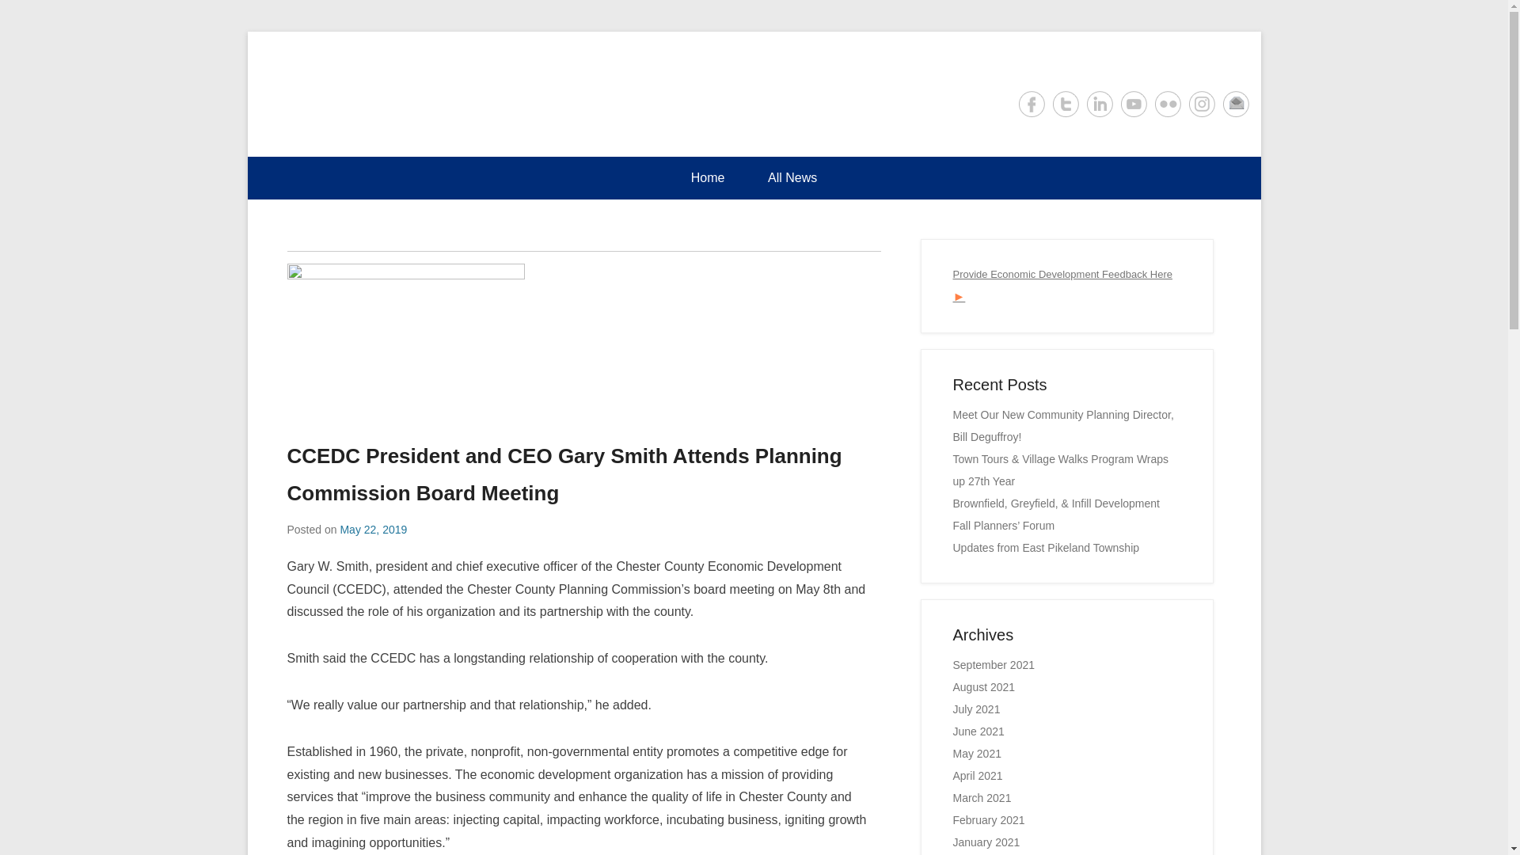  I want to click on May 22, 2019, so click(373, 529).